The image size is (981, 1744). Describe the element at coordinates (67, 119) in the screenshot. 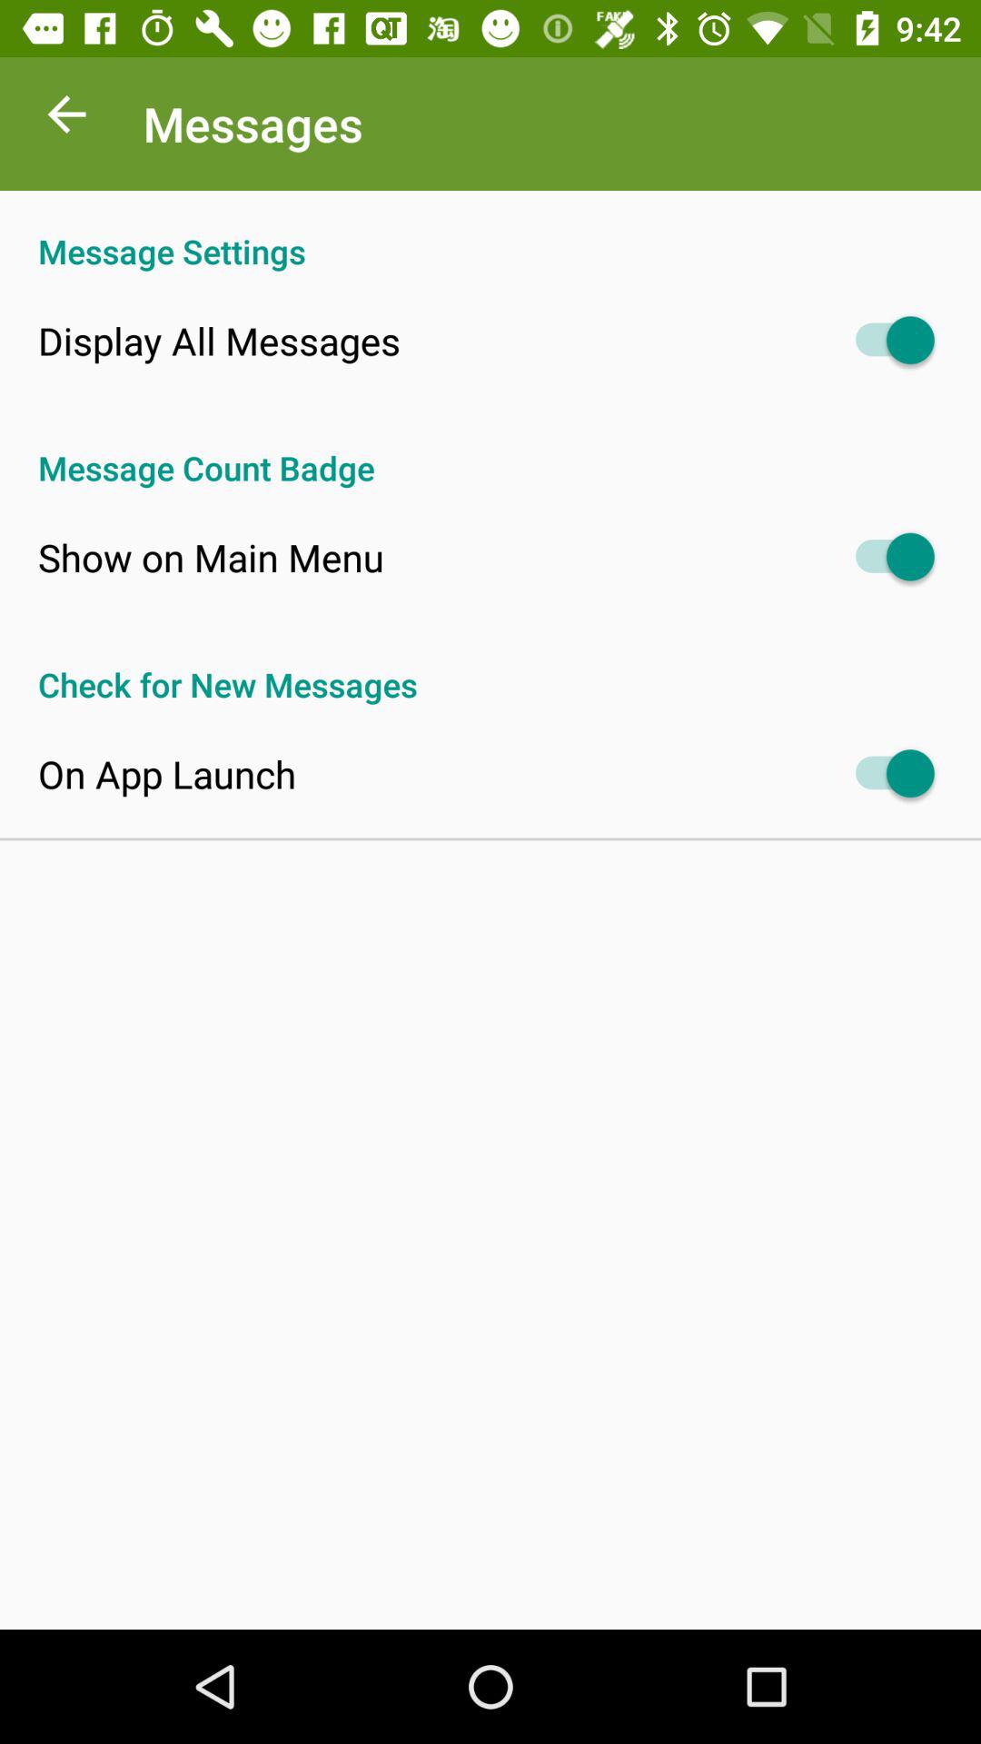

I see `go back` at that location.